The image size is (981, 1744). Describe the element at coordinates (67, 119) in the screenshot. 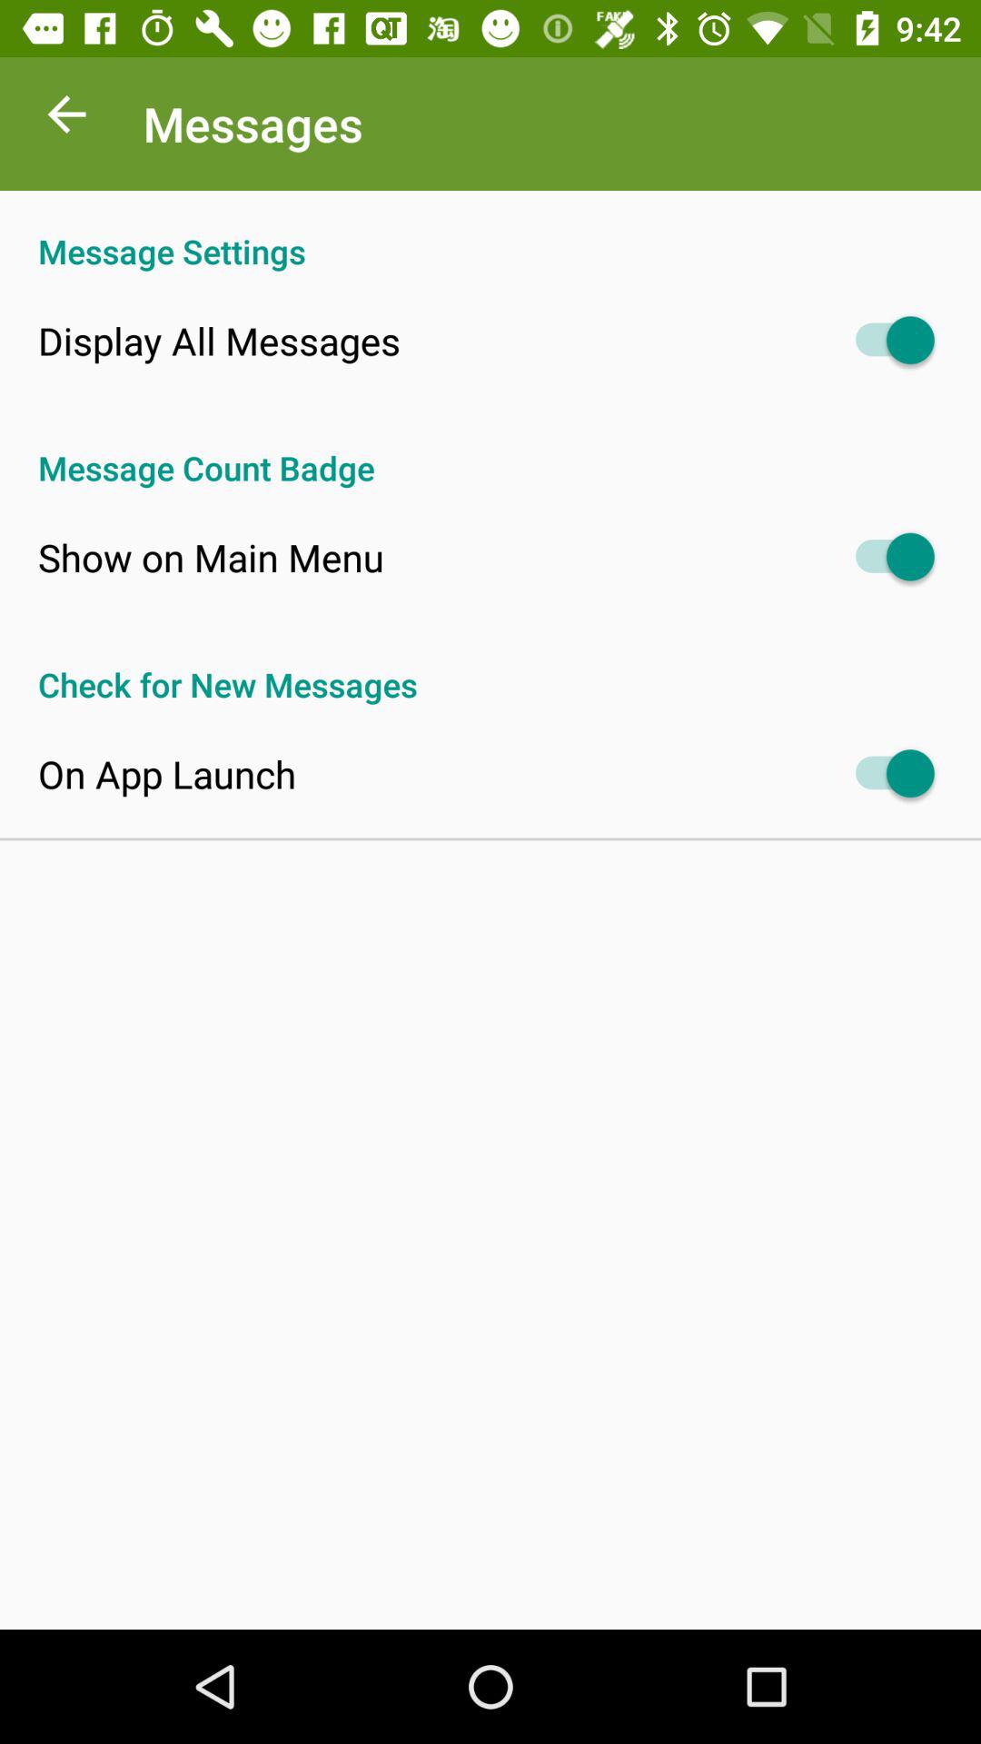

I see `go back` at that location.